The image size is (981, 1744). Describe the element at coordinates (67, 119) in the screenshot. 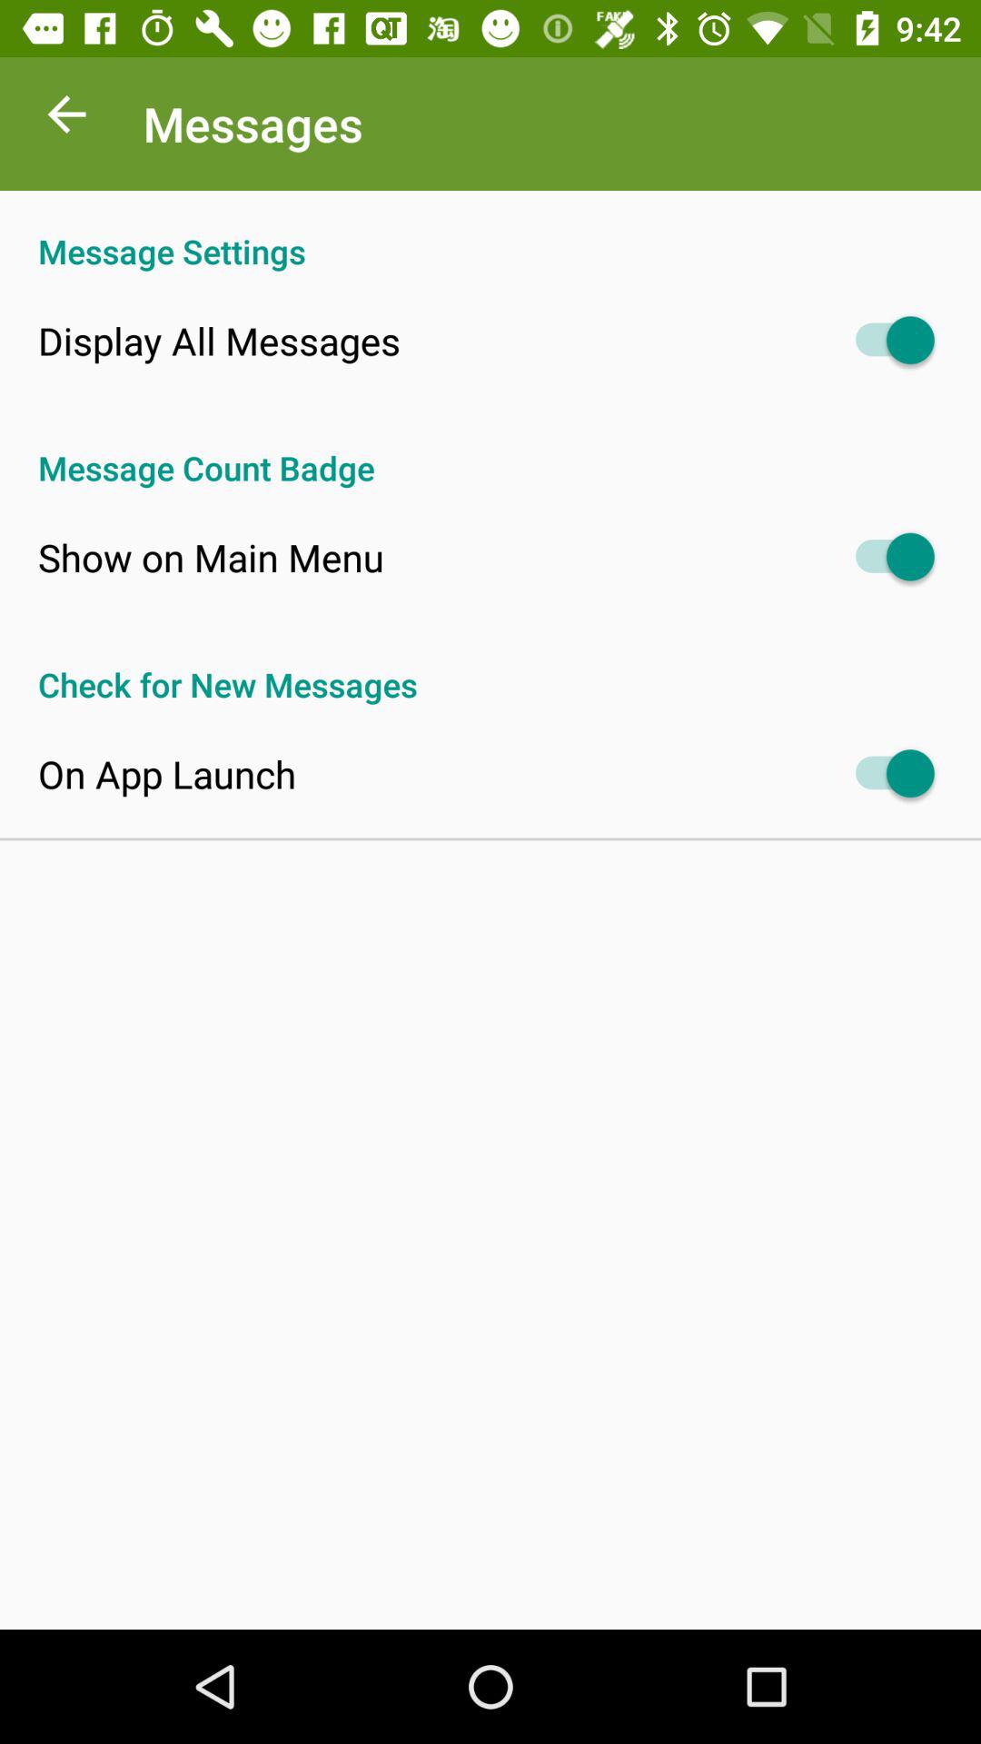

I see `go back` at that location.